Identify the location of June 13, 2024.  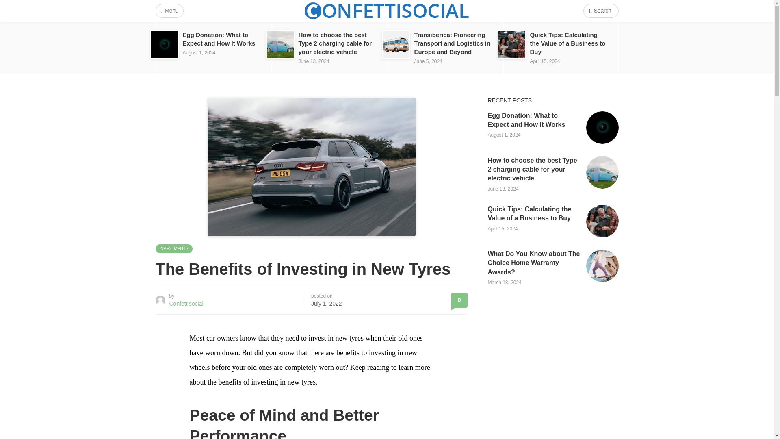
(314, 61).